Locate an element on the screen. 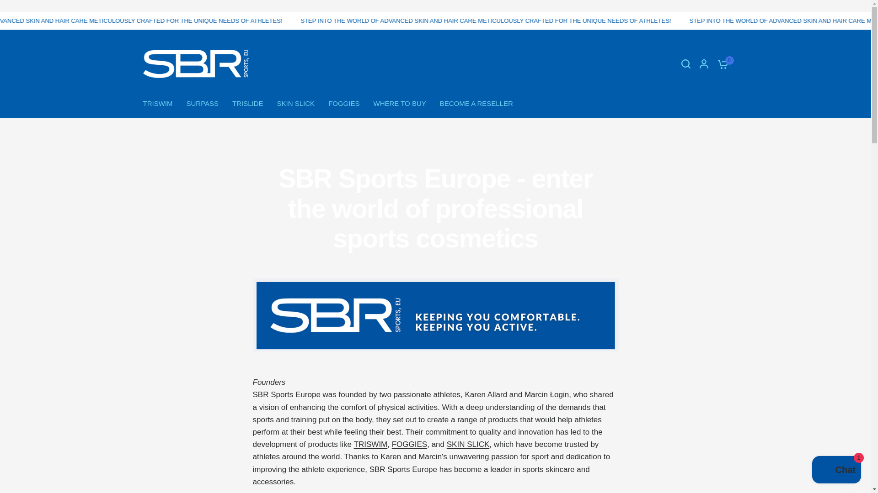  FOGGIES is located at coordinates (344, 103).